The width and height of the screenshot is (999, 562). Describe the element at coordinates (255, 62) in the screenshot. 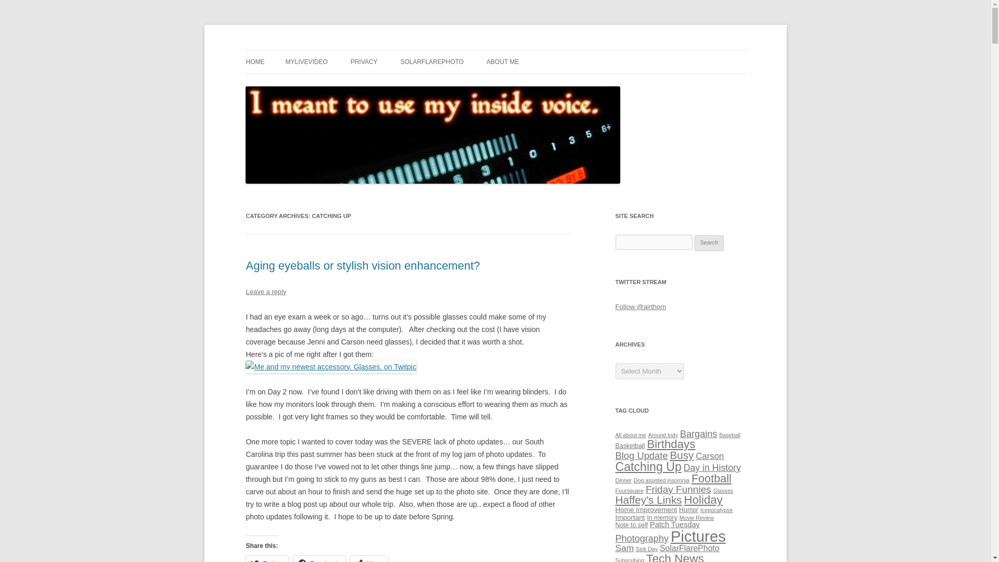

I see `HOME` at that location.